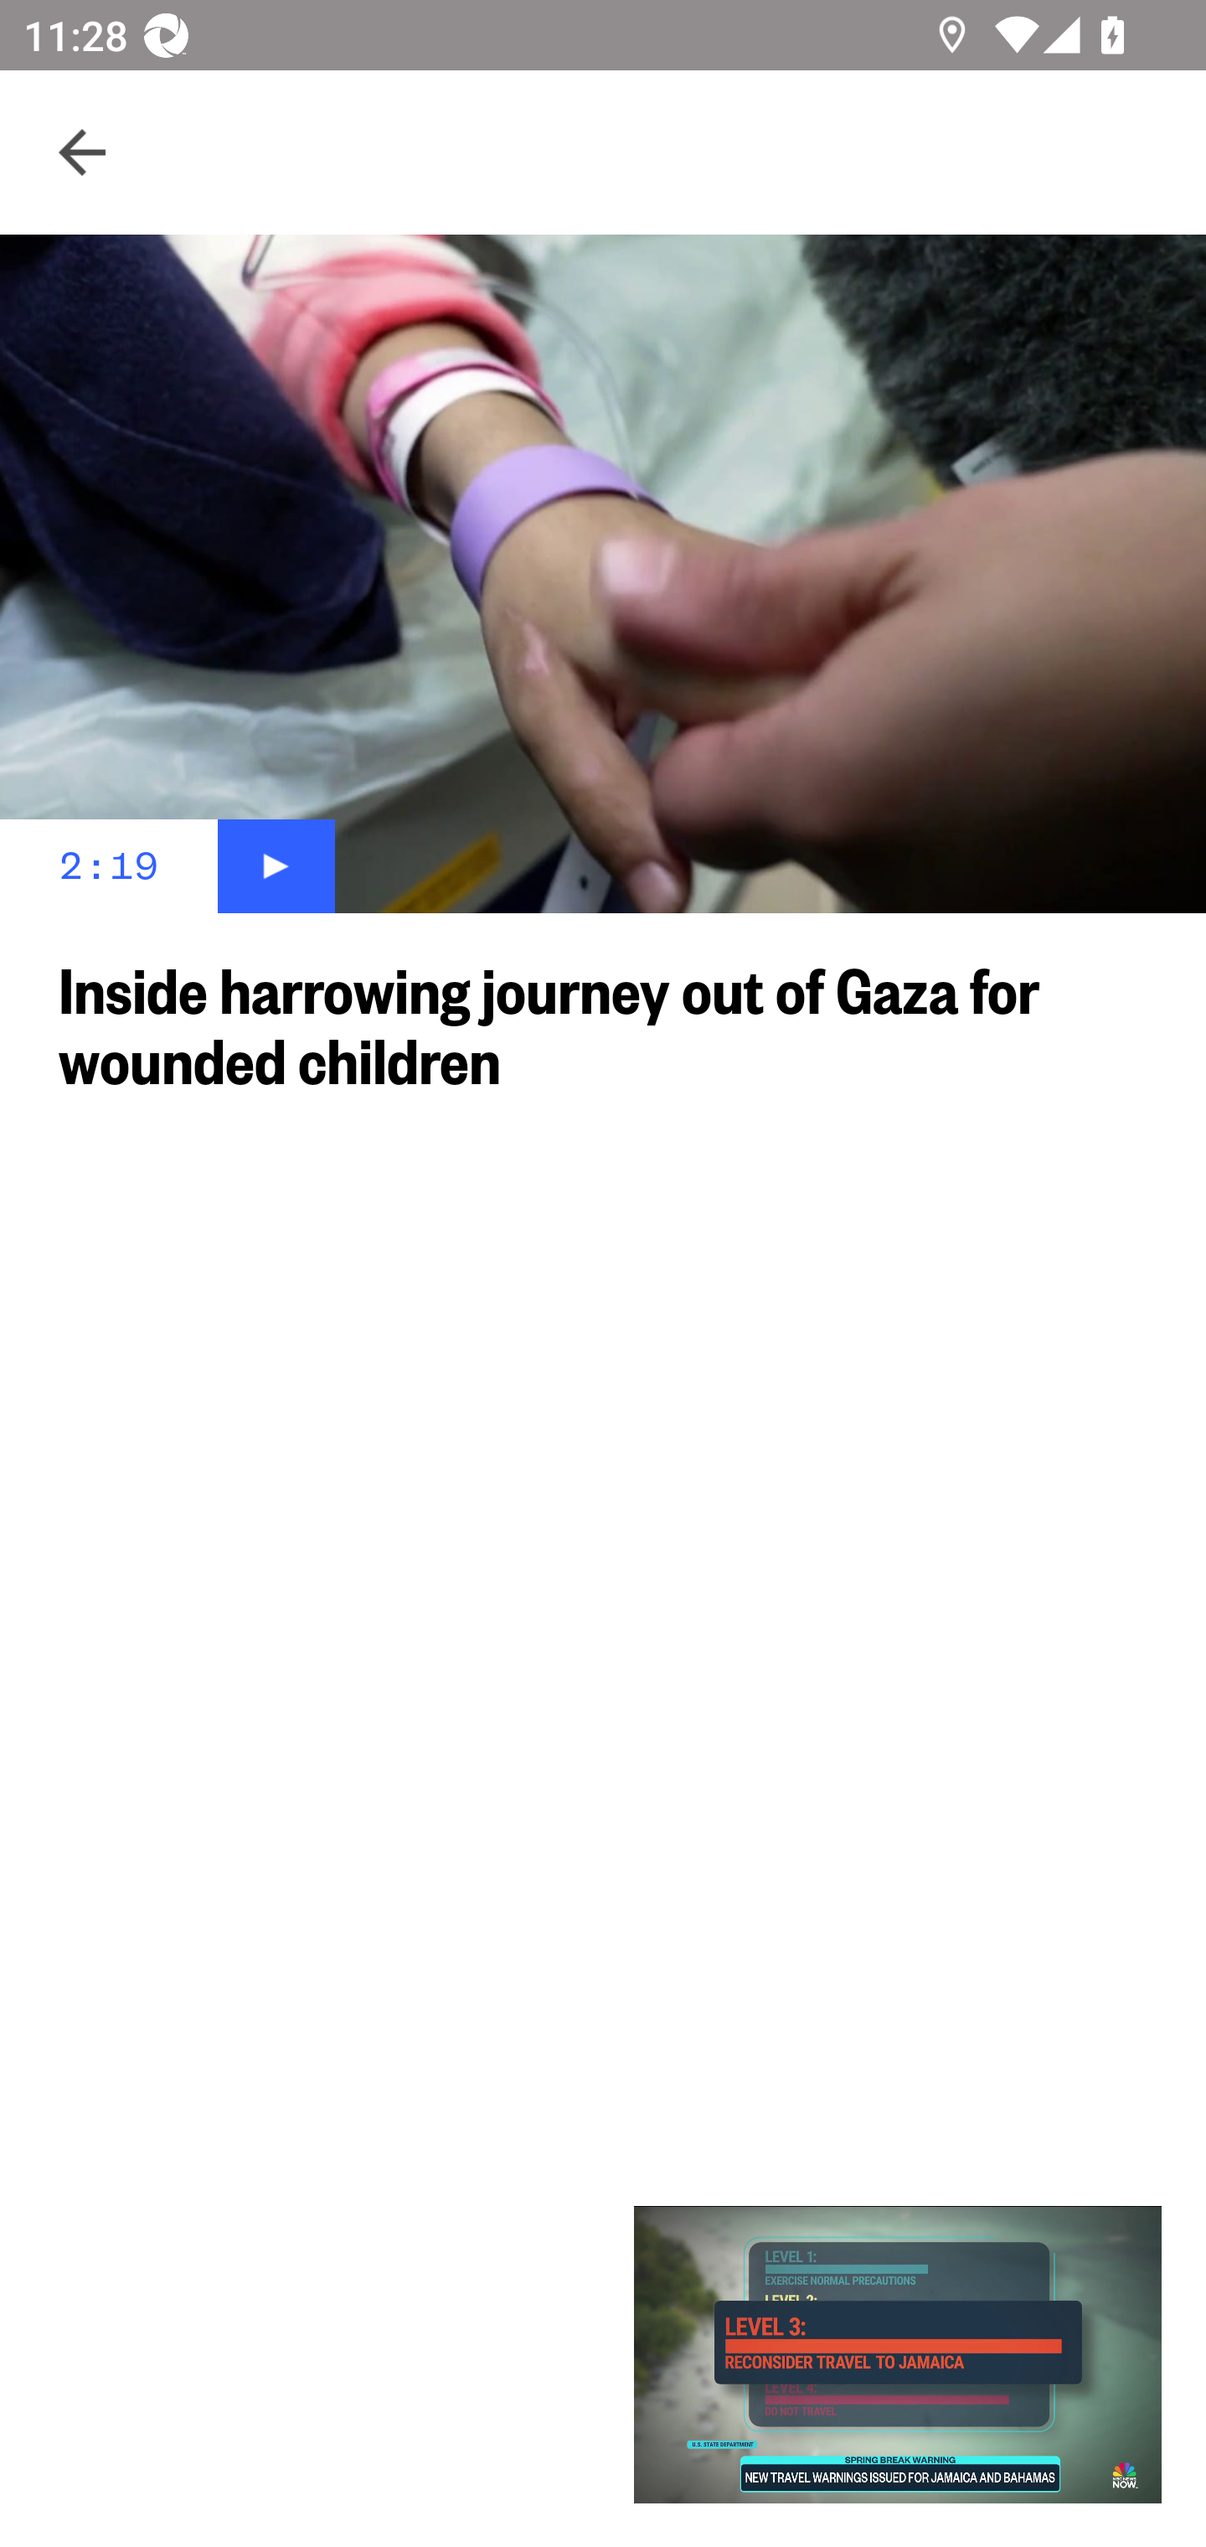  I want to click on Navigate up, so click(82, 152).